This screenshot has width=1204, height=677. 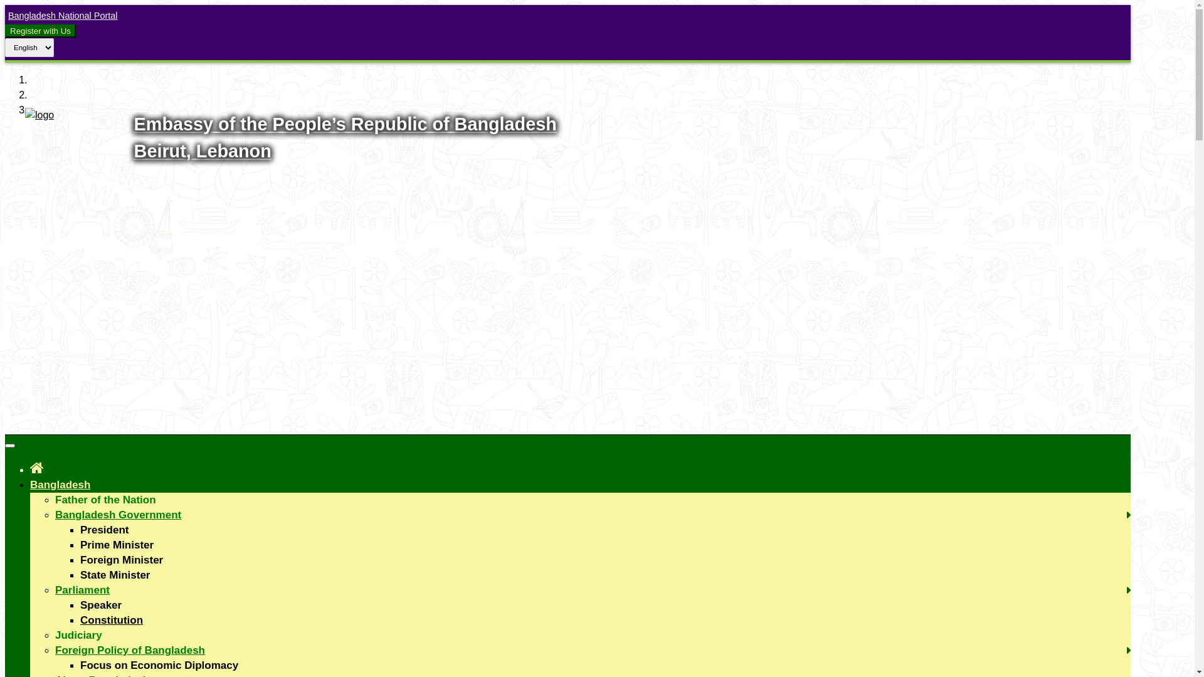 I want to click on Speaker, so click(x=101, y=606).